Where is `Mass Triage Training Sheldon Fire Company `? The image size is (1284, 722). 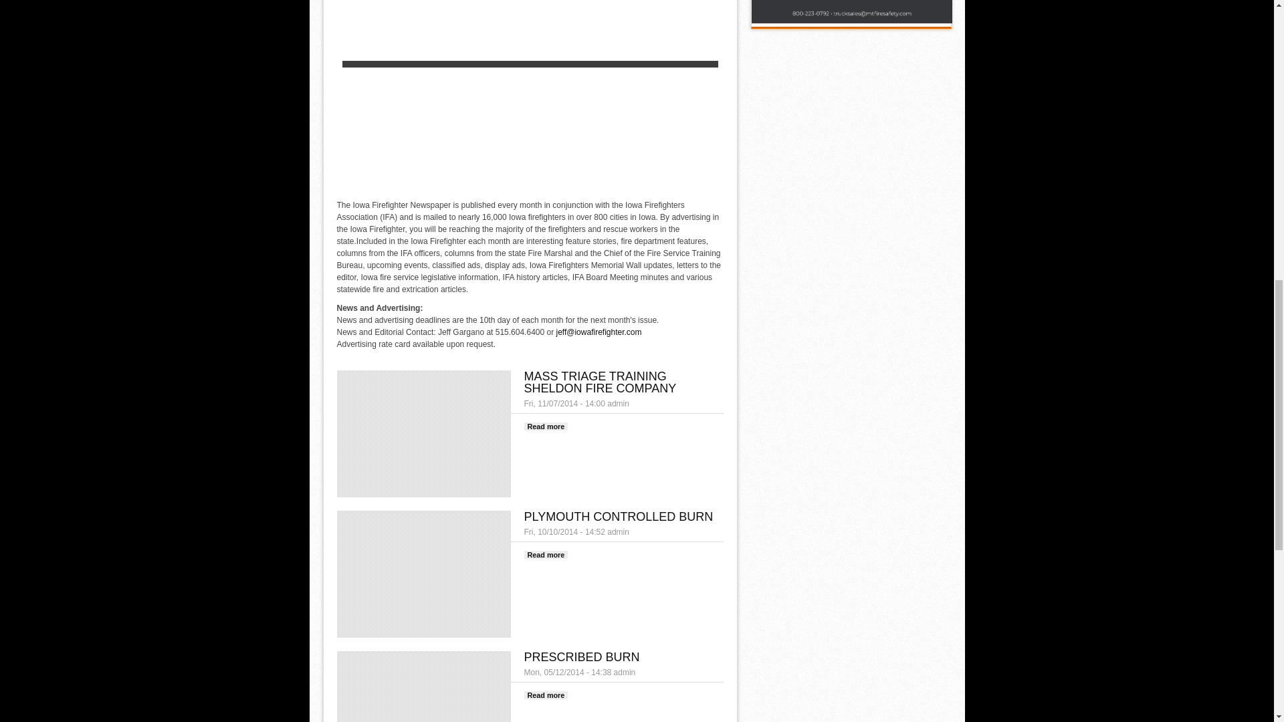 Mass Triage Training Sheldon Fire Company  is located at coordinates (546, 426).